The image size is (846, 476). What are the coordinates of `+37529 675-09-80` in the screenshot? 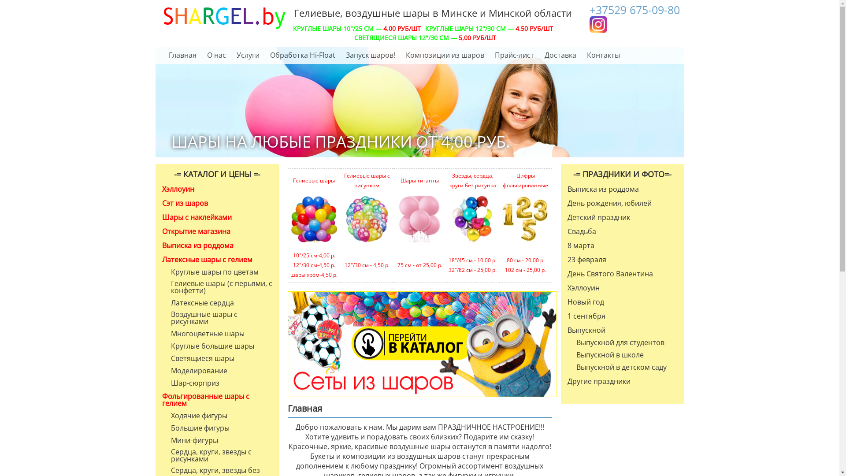 It's located at (634, 10).